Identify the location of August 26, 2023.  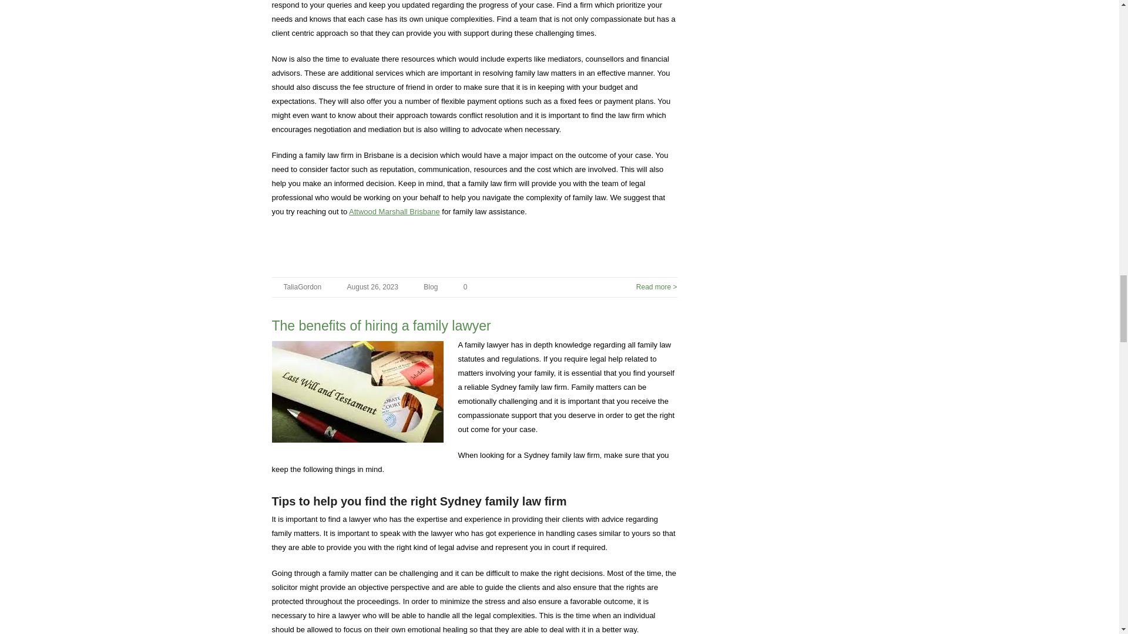
(372, 286).